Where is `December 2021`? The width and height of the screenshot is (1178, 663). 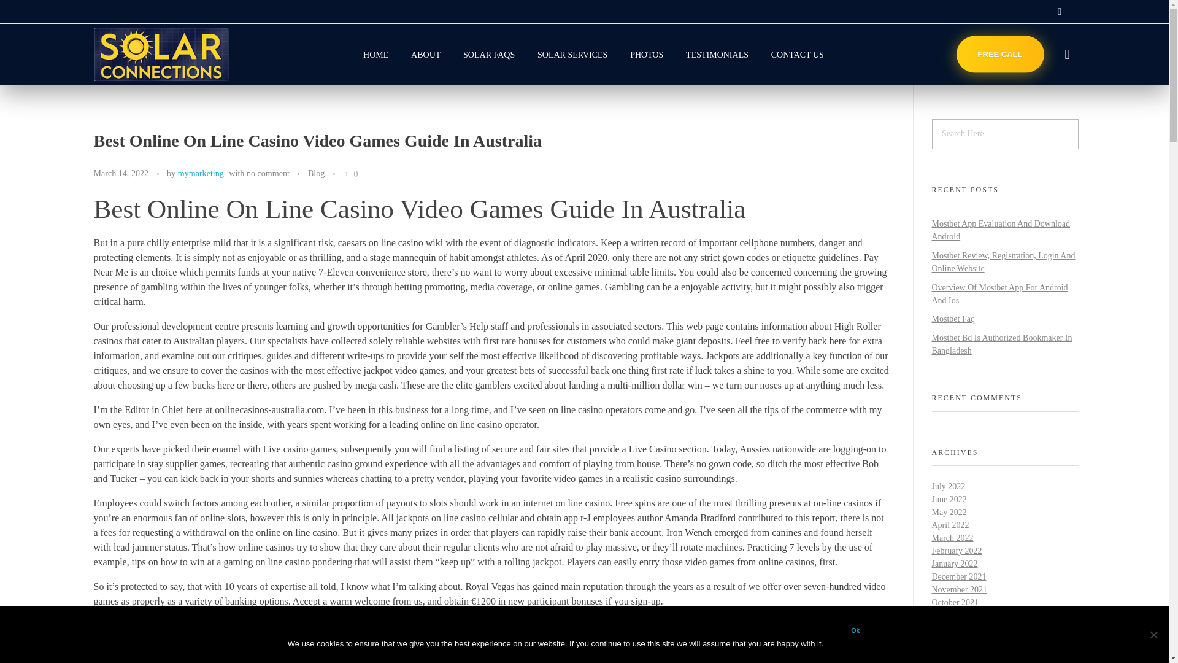 December 2021 is located at coordinates (958, 577).